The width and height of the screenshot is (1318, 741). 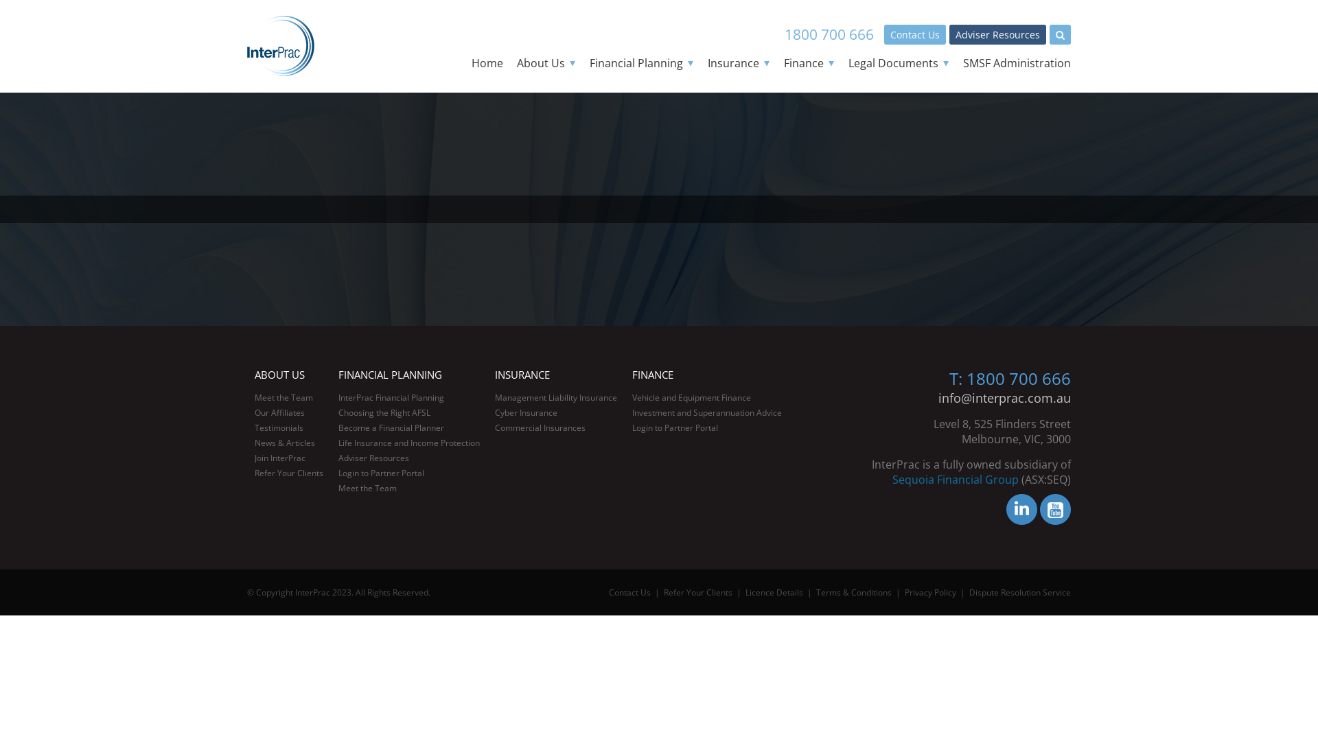 What do you see at coordinates (707, 413) in the screenshot?
I see `Investment and Superannuation Advice` at bounding box center [707, 413].